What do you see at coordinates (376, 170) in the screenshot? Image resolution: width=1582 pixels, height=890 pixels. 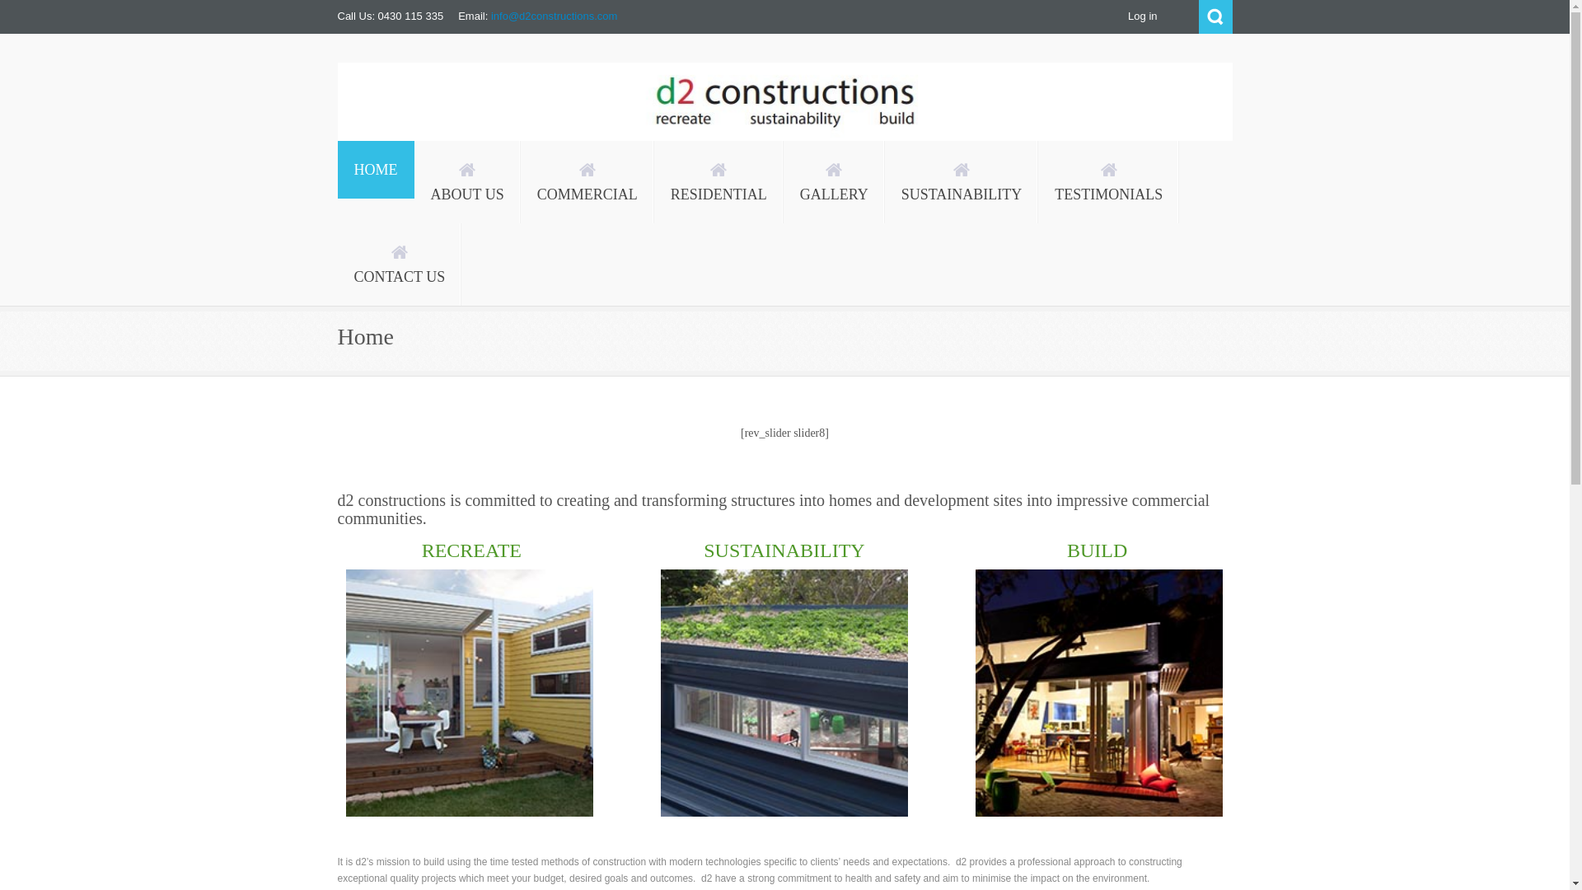 I see `HOME` at bounding box center [376, 170].